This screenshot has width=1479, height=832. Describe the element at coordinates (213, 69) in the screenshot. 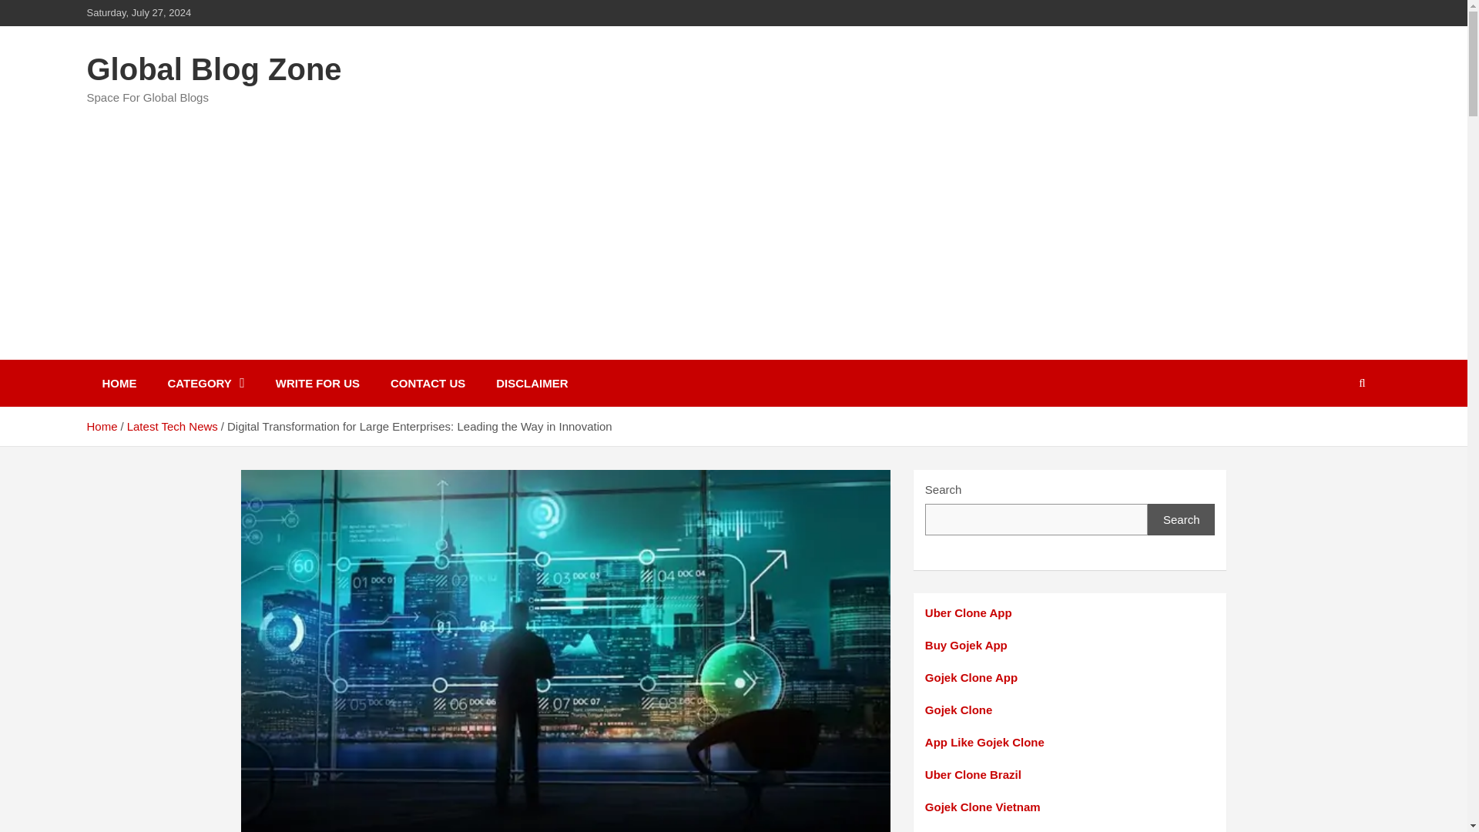

I see `Global Blog Zone` at that location.